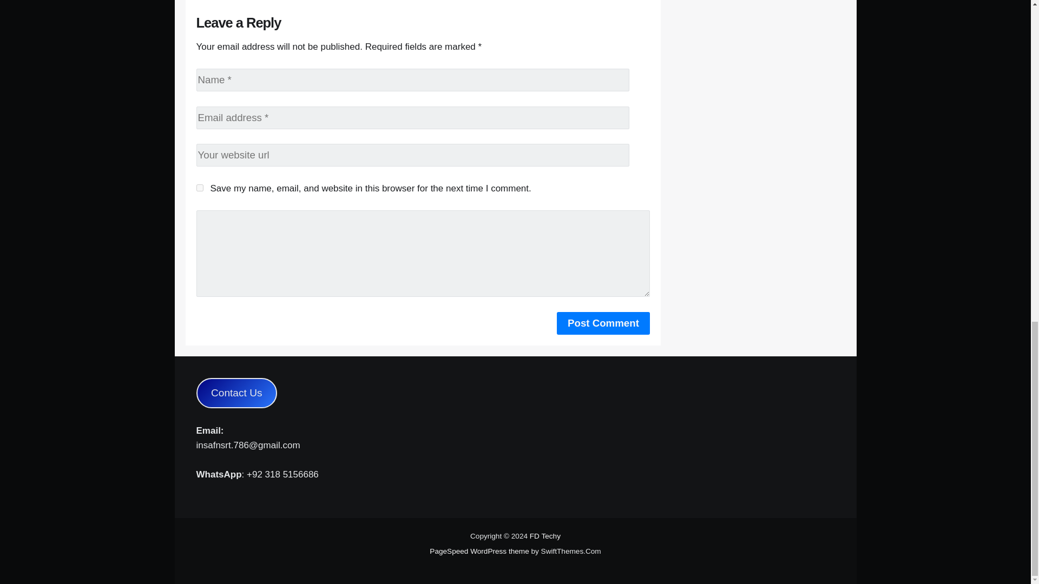 The width and height of the screenshot is (1039, 584). I want to click on PageSpeed WordPress theme, so click(479, 551).